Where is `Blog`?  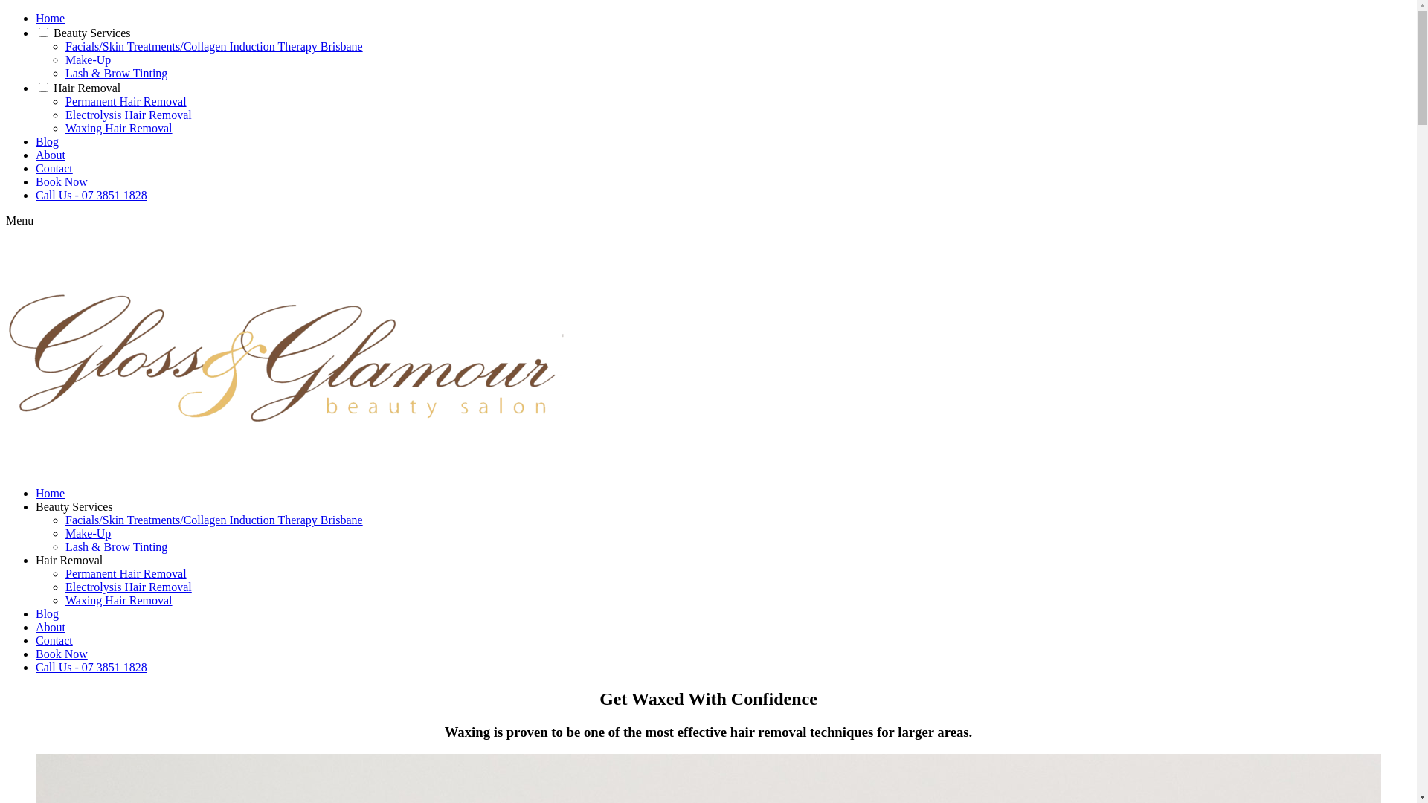
Blog is located at coordinates (48, 141).